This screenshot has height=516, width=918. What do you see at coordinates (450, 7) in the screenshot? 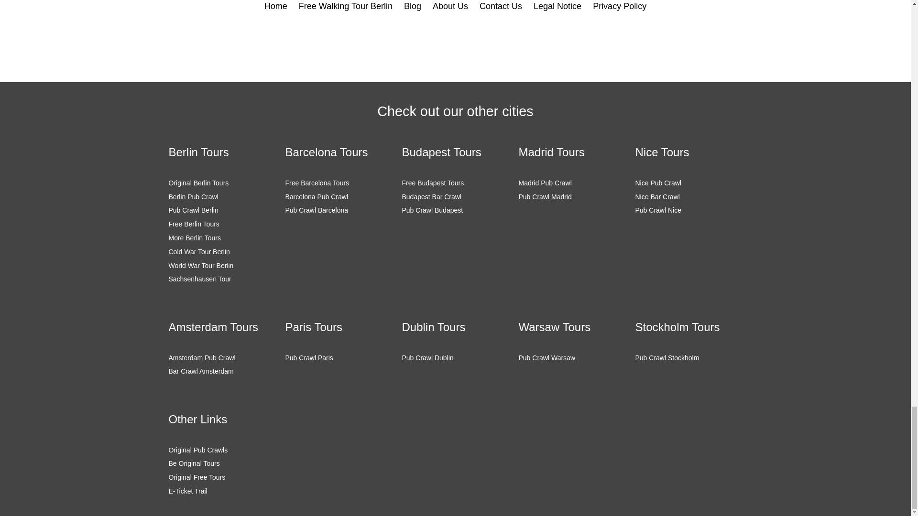
I see `About Us` at bounding box center [450, 7].